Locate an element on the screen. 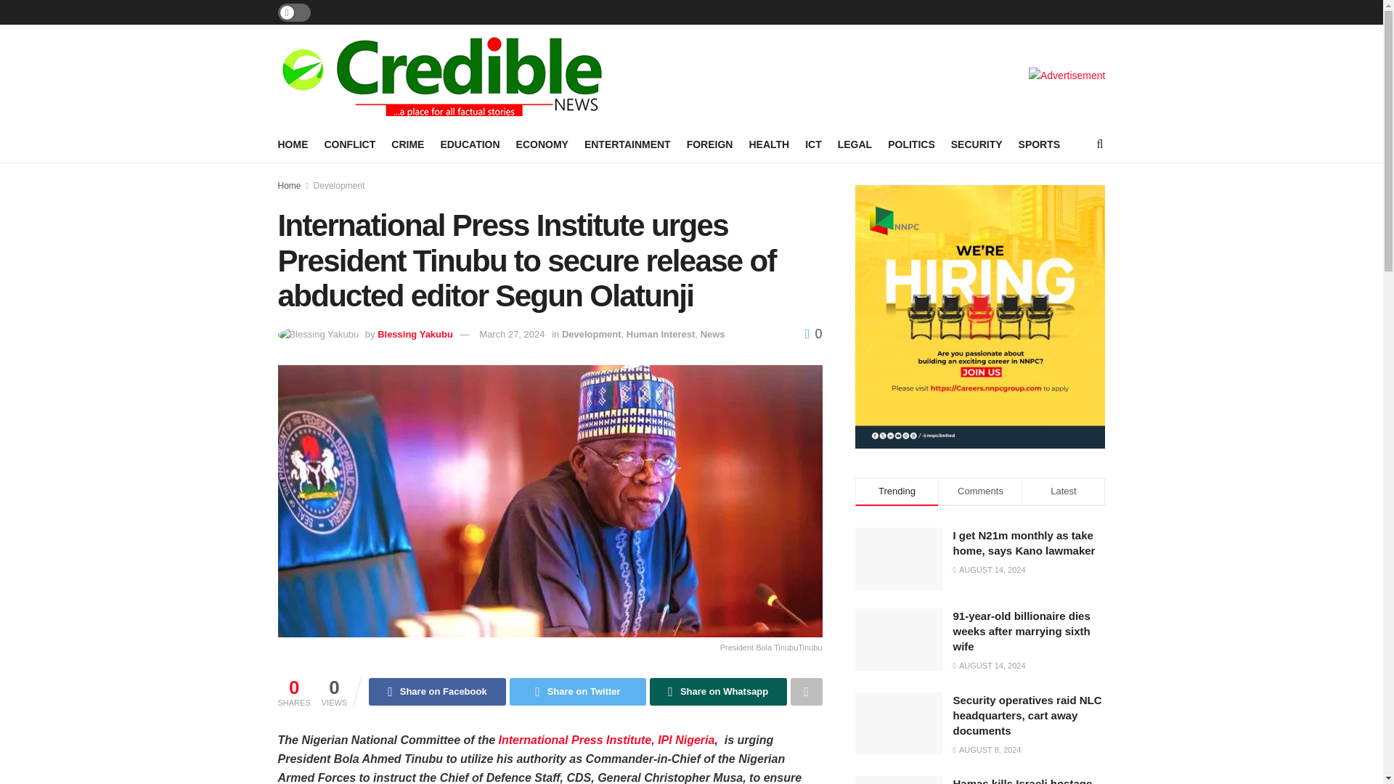  Development is located at coordinates (340, 186).